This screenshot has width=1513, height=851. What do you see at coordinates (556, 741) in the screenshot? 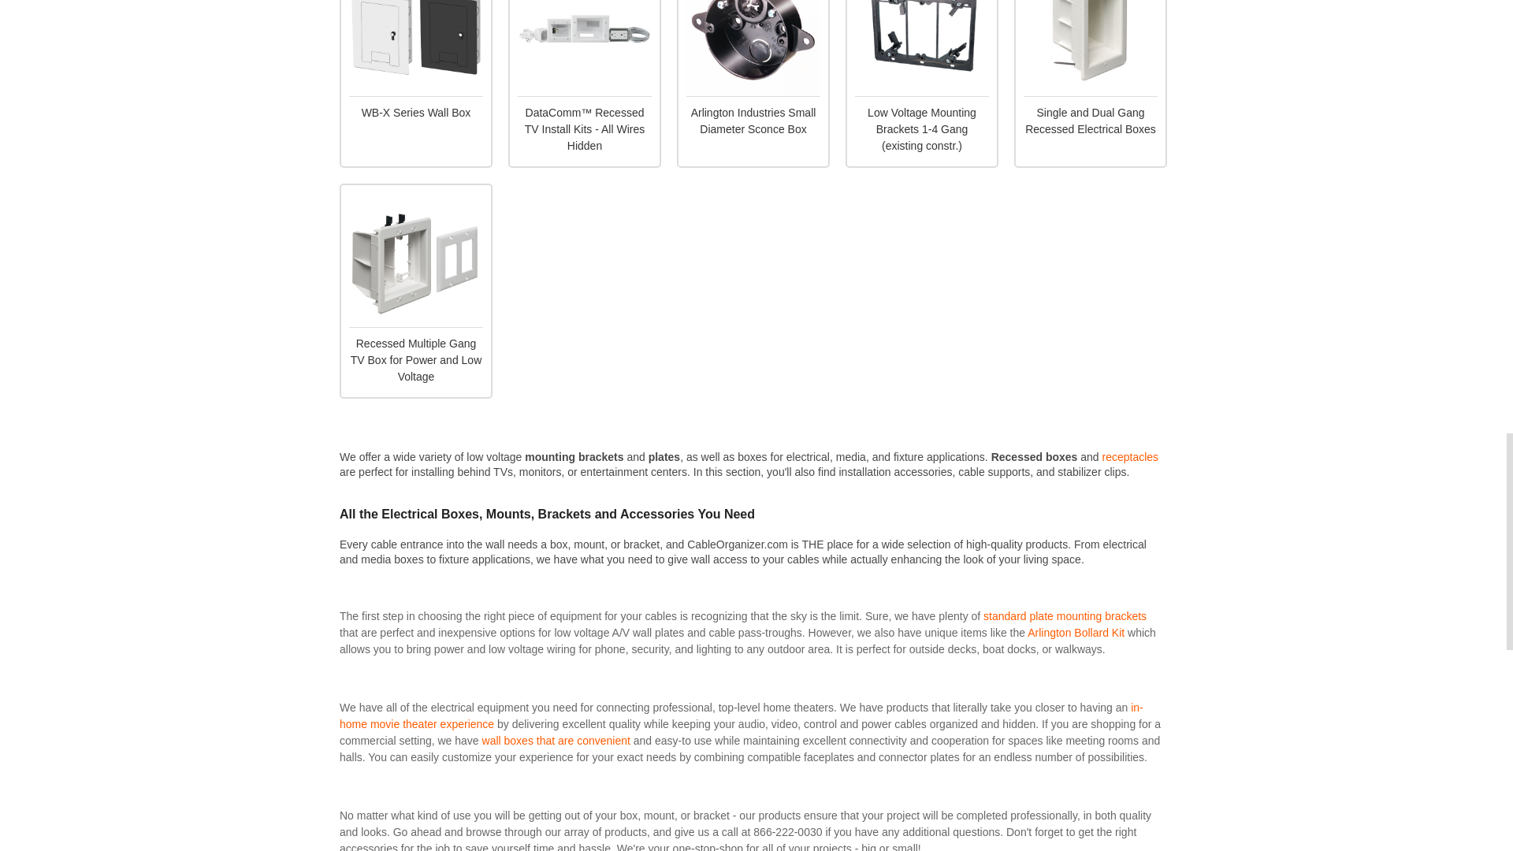
I see `Wall boxes for commercial settings` at bounding box center [556, 741].